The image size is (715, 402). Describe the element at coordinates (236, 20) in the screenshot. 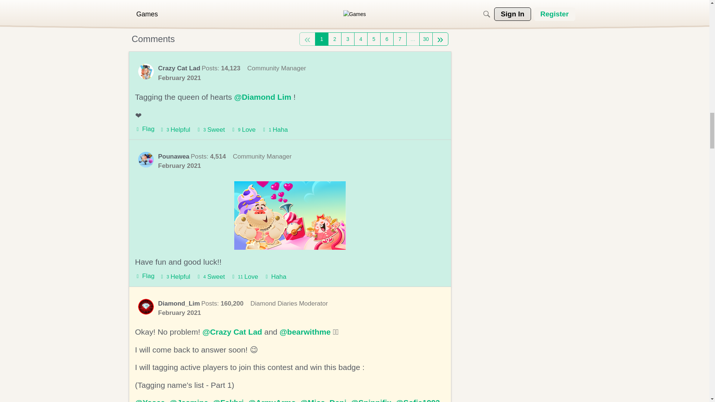

I see `Sign In` at that location.